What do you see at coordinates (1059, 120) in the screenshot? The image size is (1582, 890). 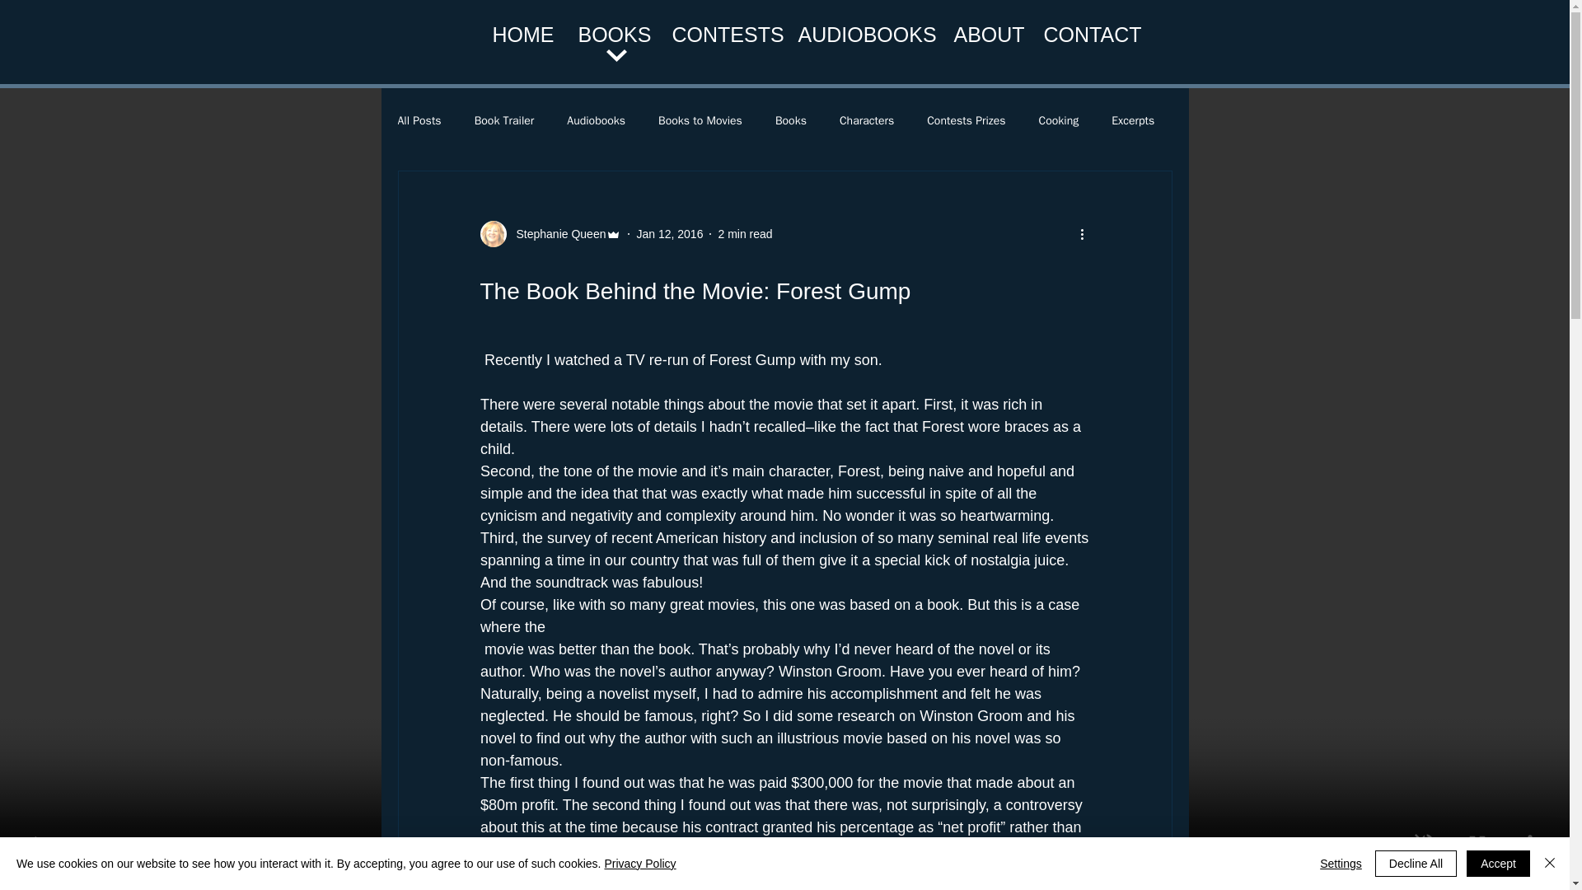 I see `Cooking` at bounding box center [1059, 120].